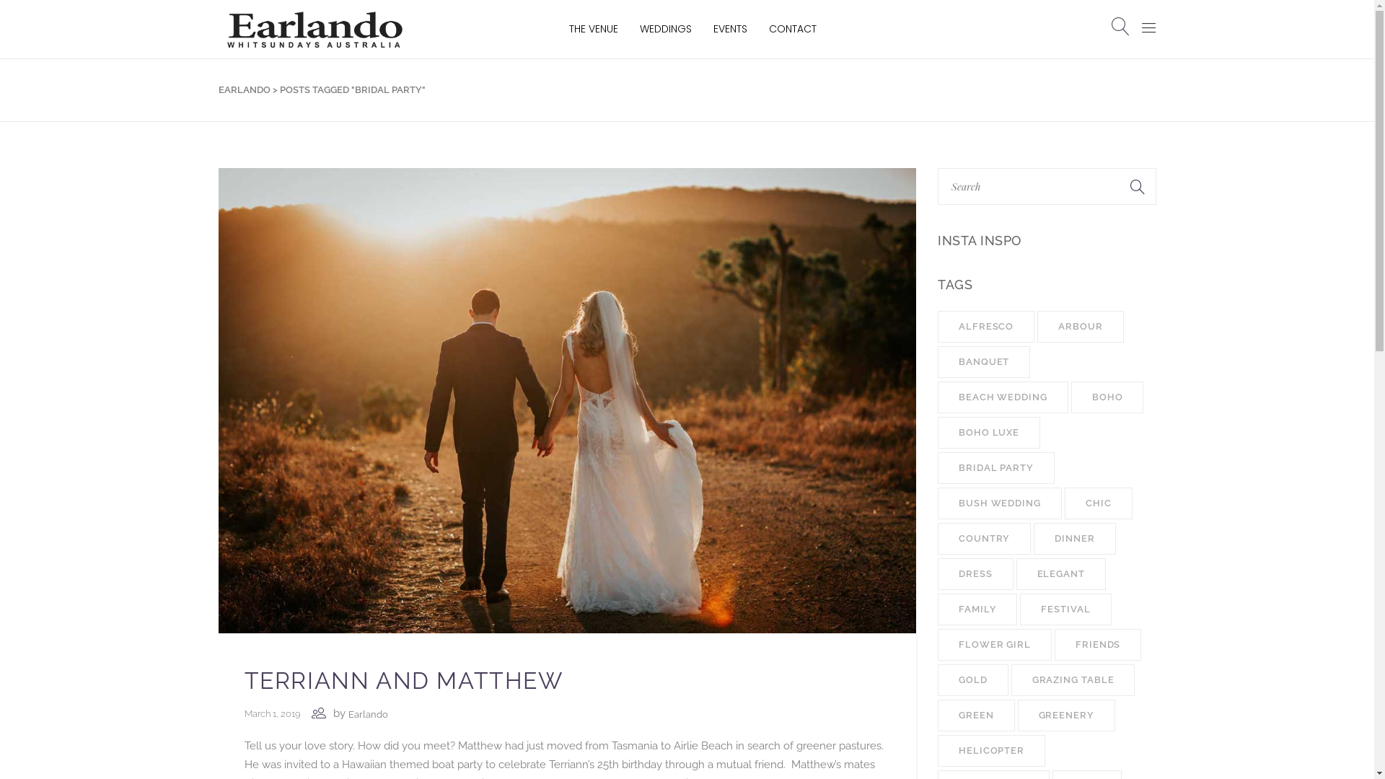  Describe the element at coordinates (1098, 645) in the screenshot. I see `FRIENDS` at that location.